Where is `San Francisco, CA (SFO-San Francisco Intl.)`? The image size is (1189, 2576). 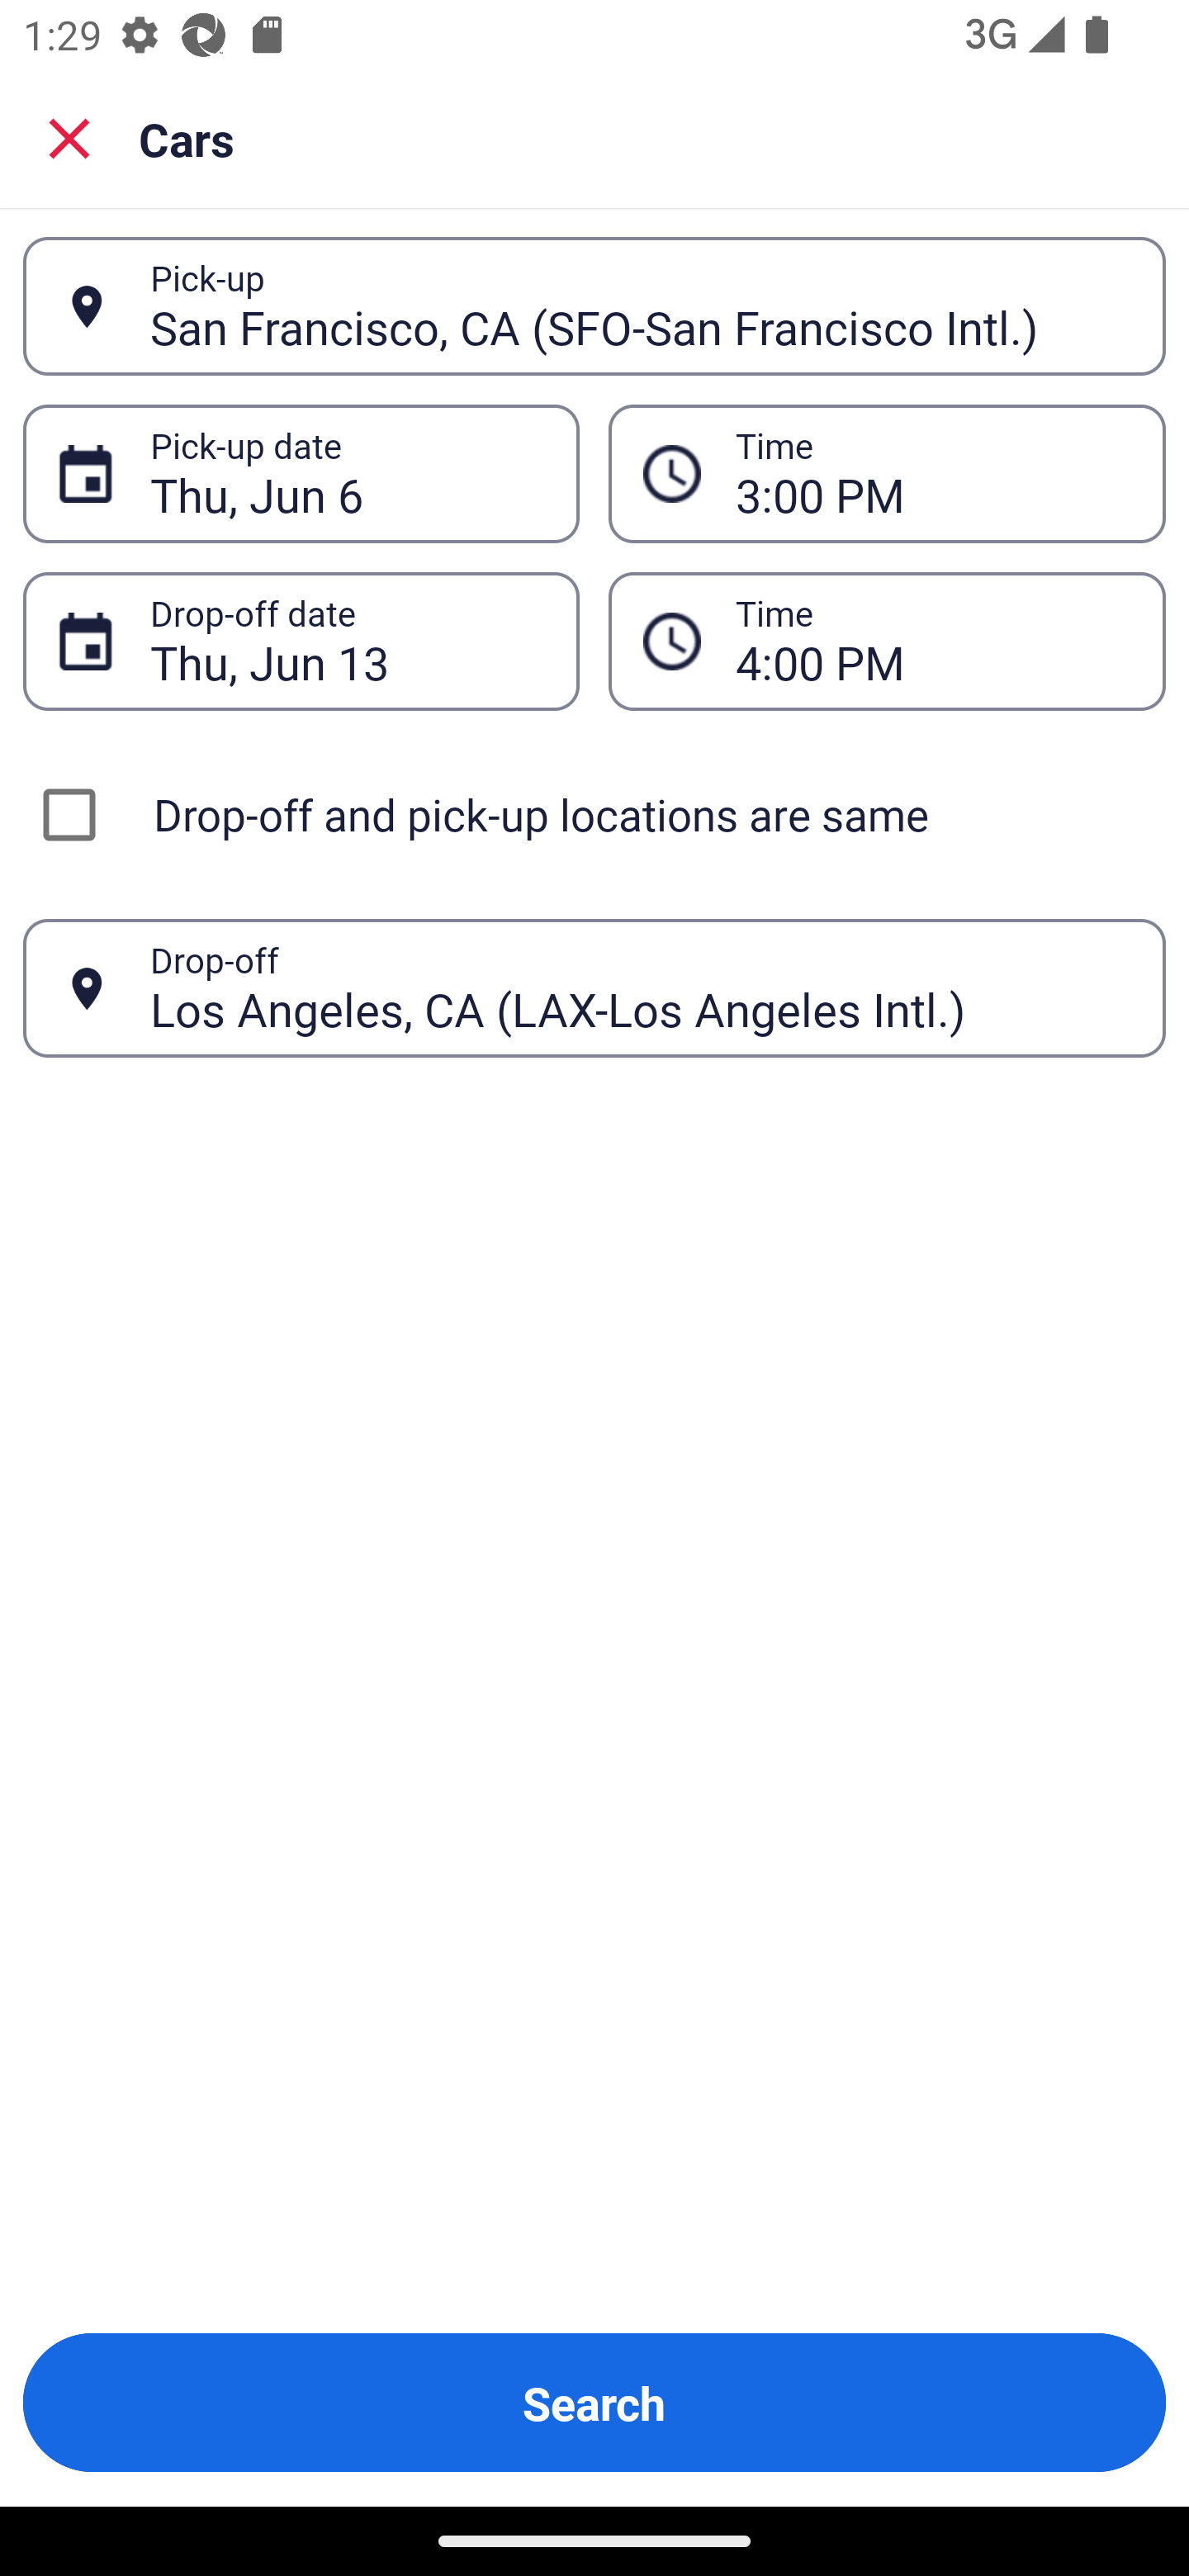
San Francisco, CA (SFO-San Francisco Intl.) is located at coordinates (640, 305).